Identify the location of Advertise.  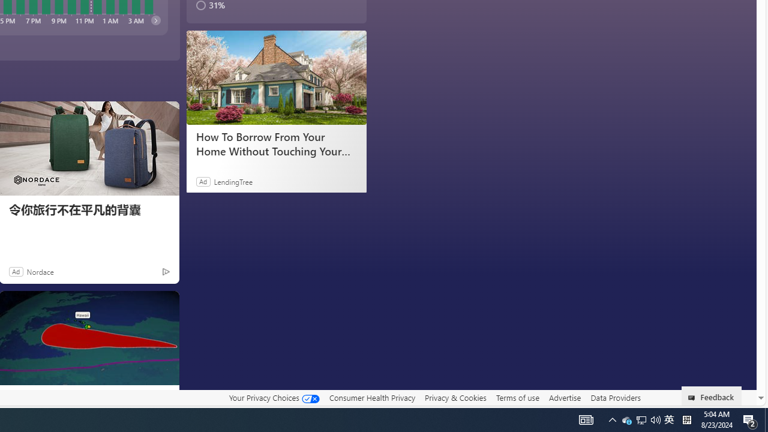
(564, 398).